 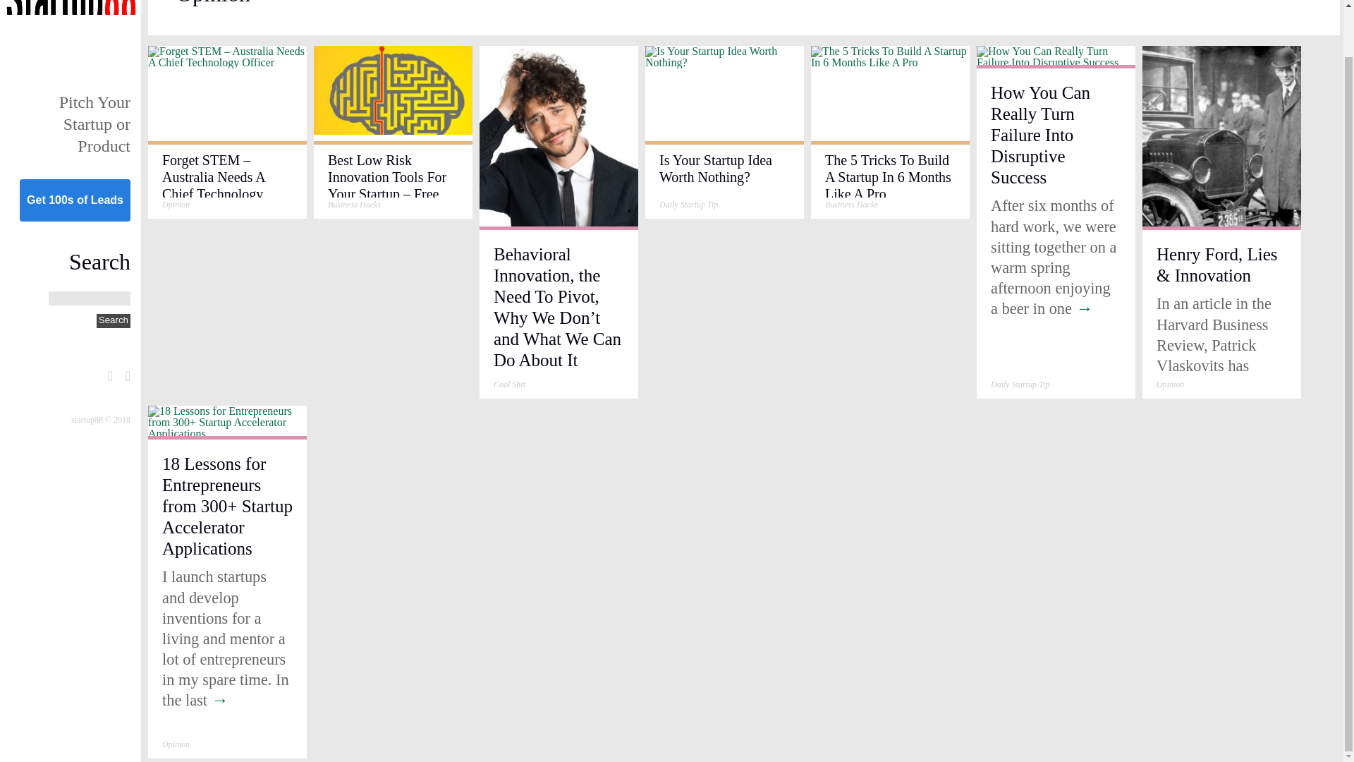 I want to click on Search, so click(x=113, y=320).